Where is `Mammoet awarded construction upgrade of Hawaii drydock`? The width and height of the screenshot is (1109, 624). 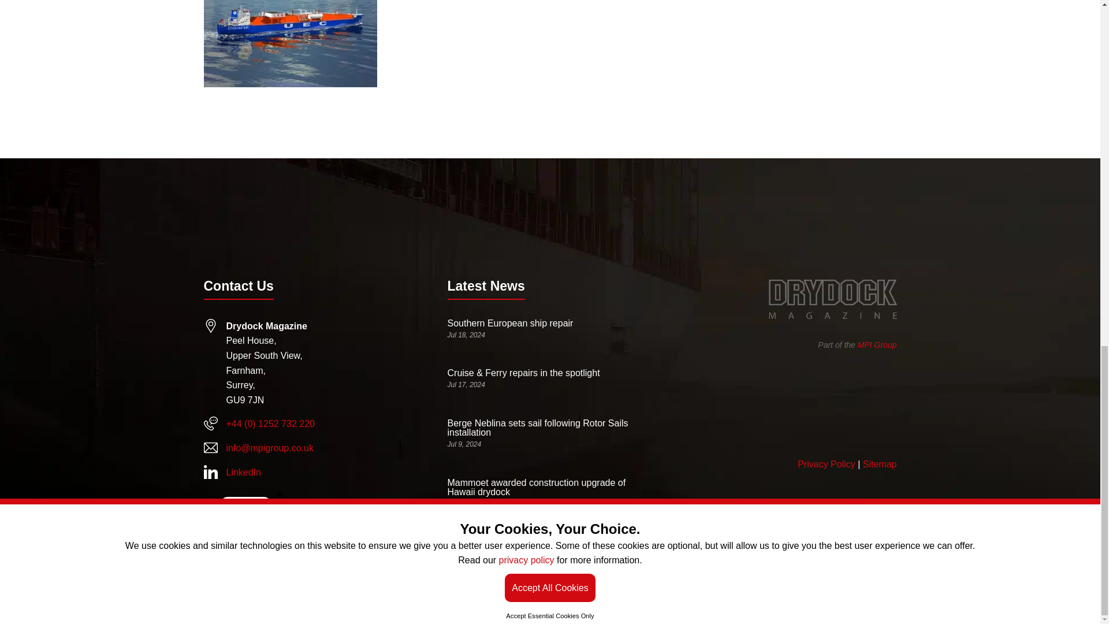 Mammoet awarded construction upgrade of Hawaii drydock is located at coordinates (536, 487).